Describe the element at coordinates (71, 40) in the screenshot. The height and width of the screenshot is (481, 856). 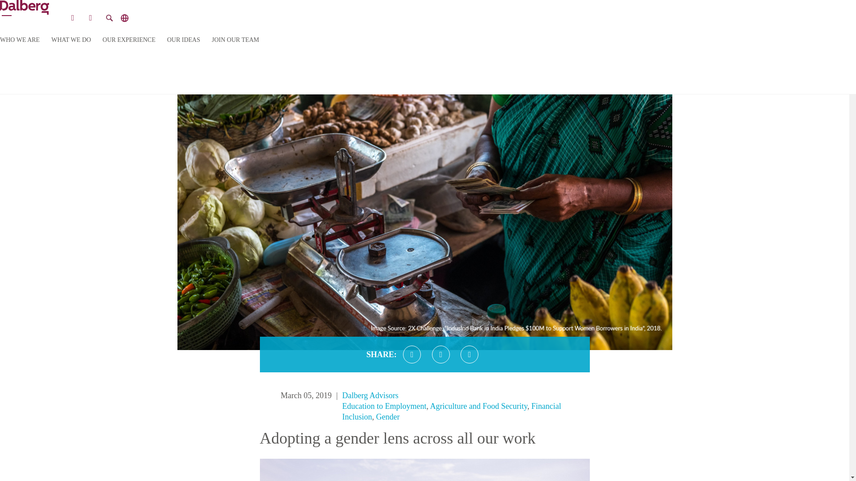
I see `WHAT WE DO` at that location.